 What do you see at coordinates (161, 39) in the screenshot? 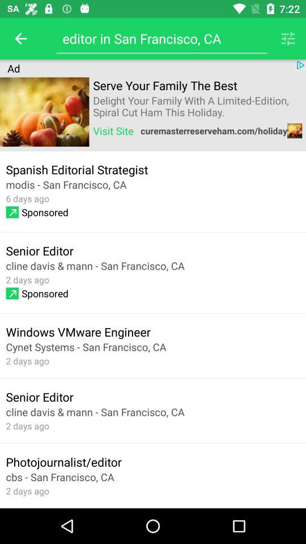
I see `turn on editor in san` at bounding box center [161, 39].